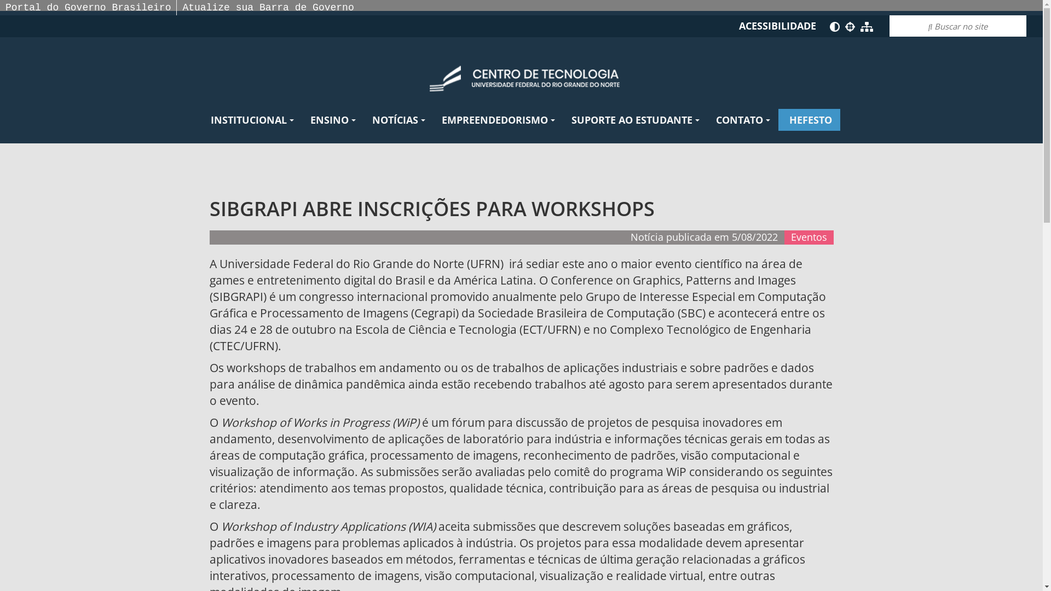 Image resolution: width=1051 pixels, height=591 pixels. I want to click on ENSINO, so click(333, 120).